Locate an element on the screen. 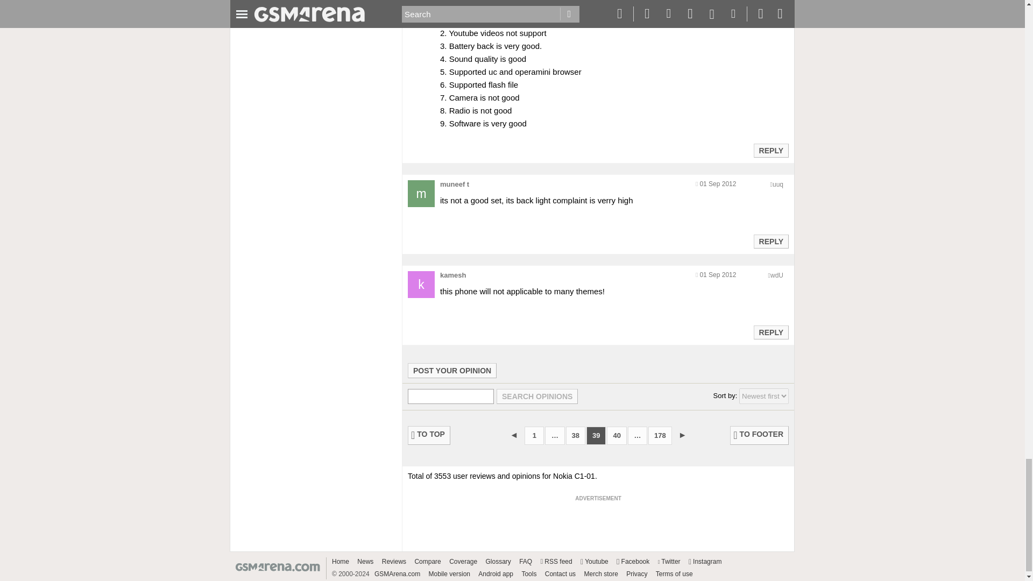 The width and height of the screenshot is (1033, 581). Search opinions is located at coordinates (537, 396).